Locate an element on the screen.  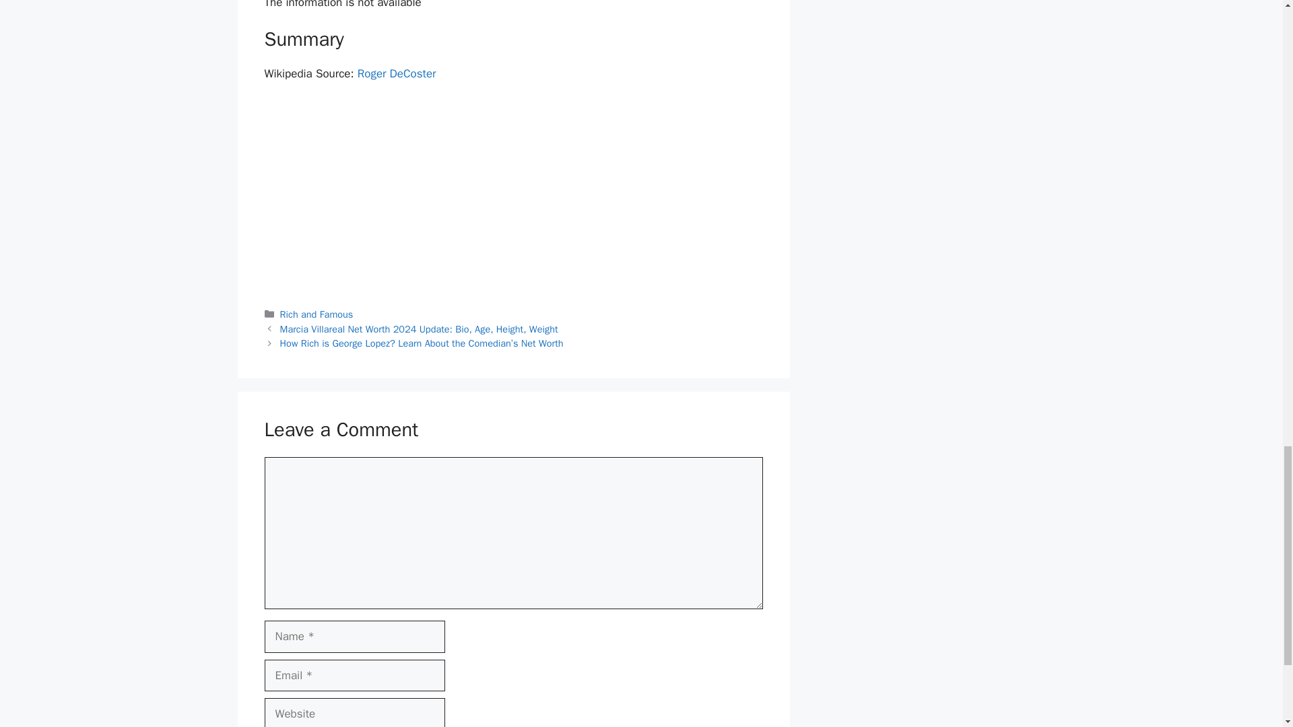
Advertisement is located at coordinates (513, 193).